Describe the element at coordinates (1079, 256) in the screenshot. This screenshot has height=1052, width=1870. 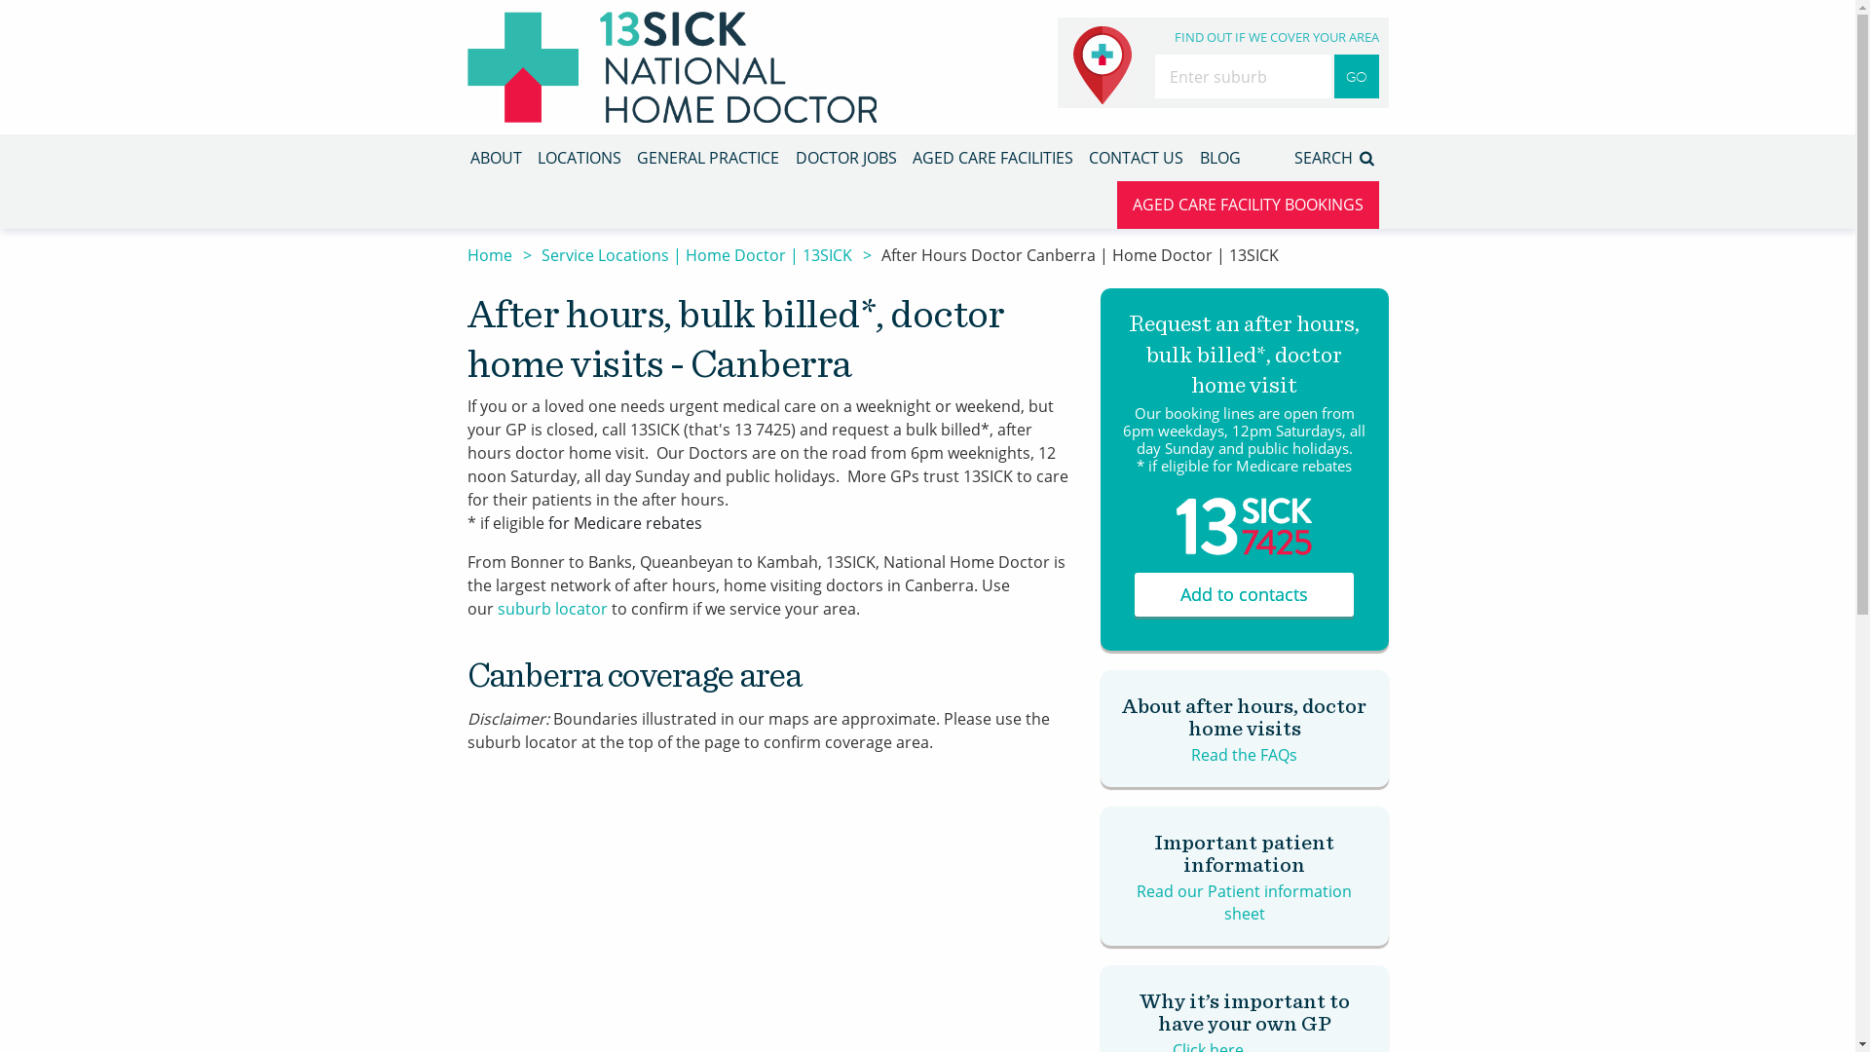
I see `After Hours Doctor Canberra | Home Doctor | 13SICK` at that location.